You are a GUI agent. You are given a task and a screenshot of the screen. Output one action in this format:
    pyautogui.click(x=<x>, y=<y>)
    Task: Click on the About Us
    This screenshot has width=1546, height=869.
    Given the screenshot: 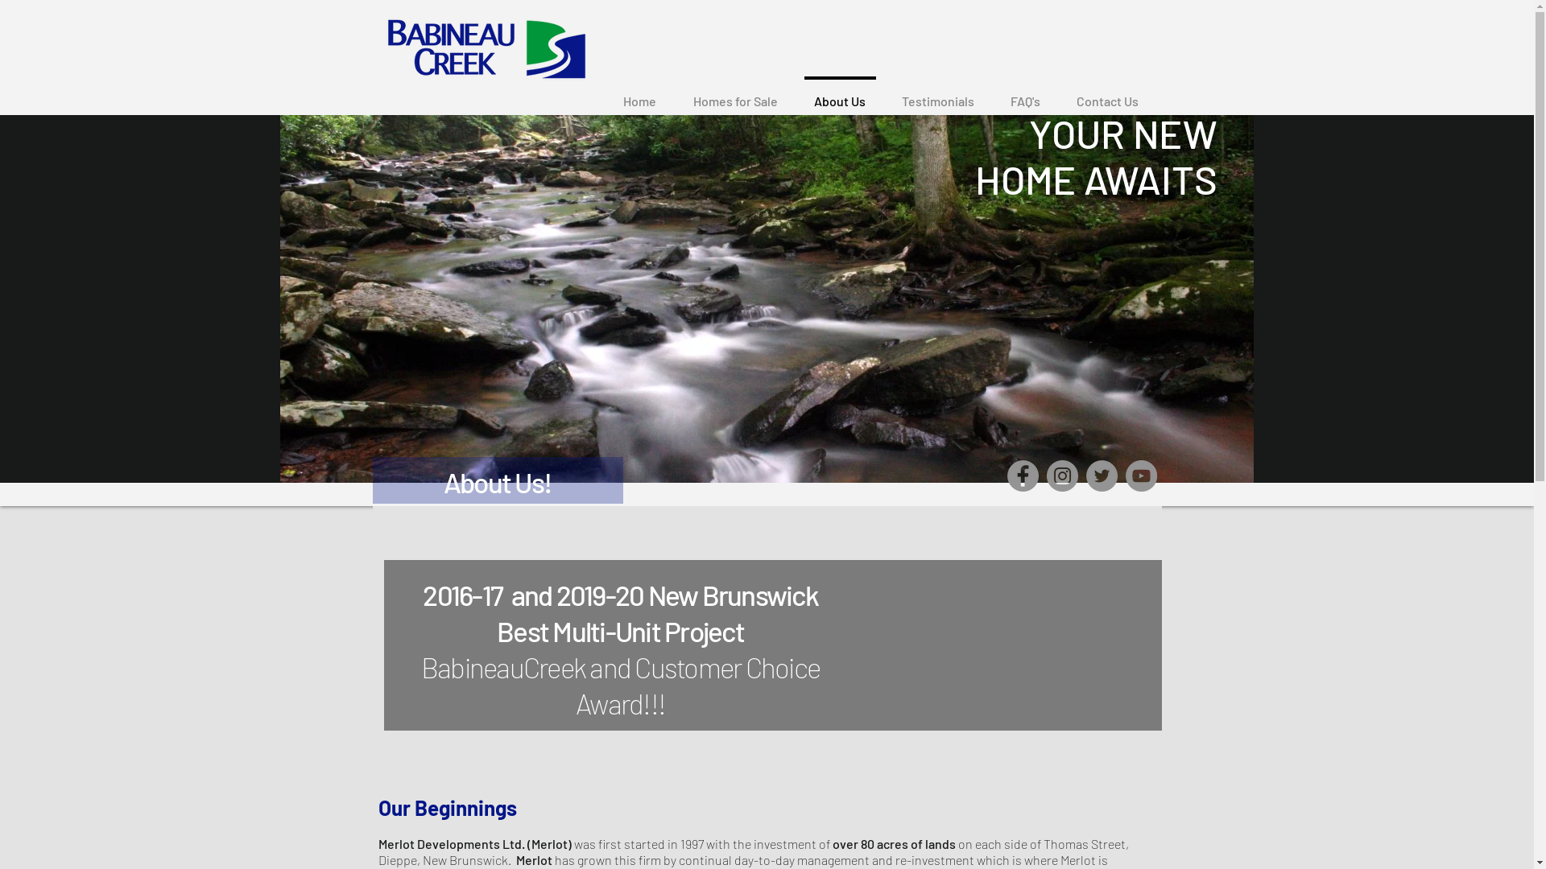 What is the action you would take?
    pyautogui.click(x=839, y=94)
    